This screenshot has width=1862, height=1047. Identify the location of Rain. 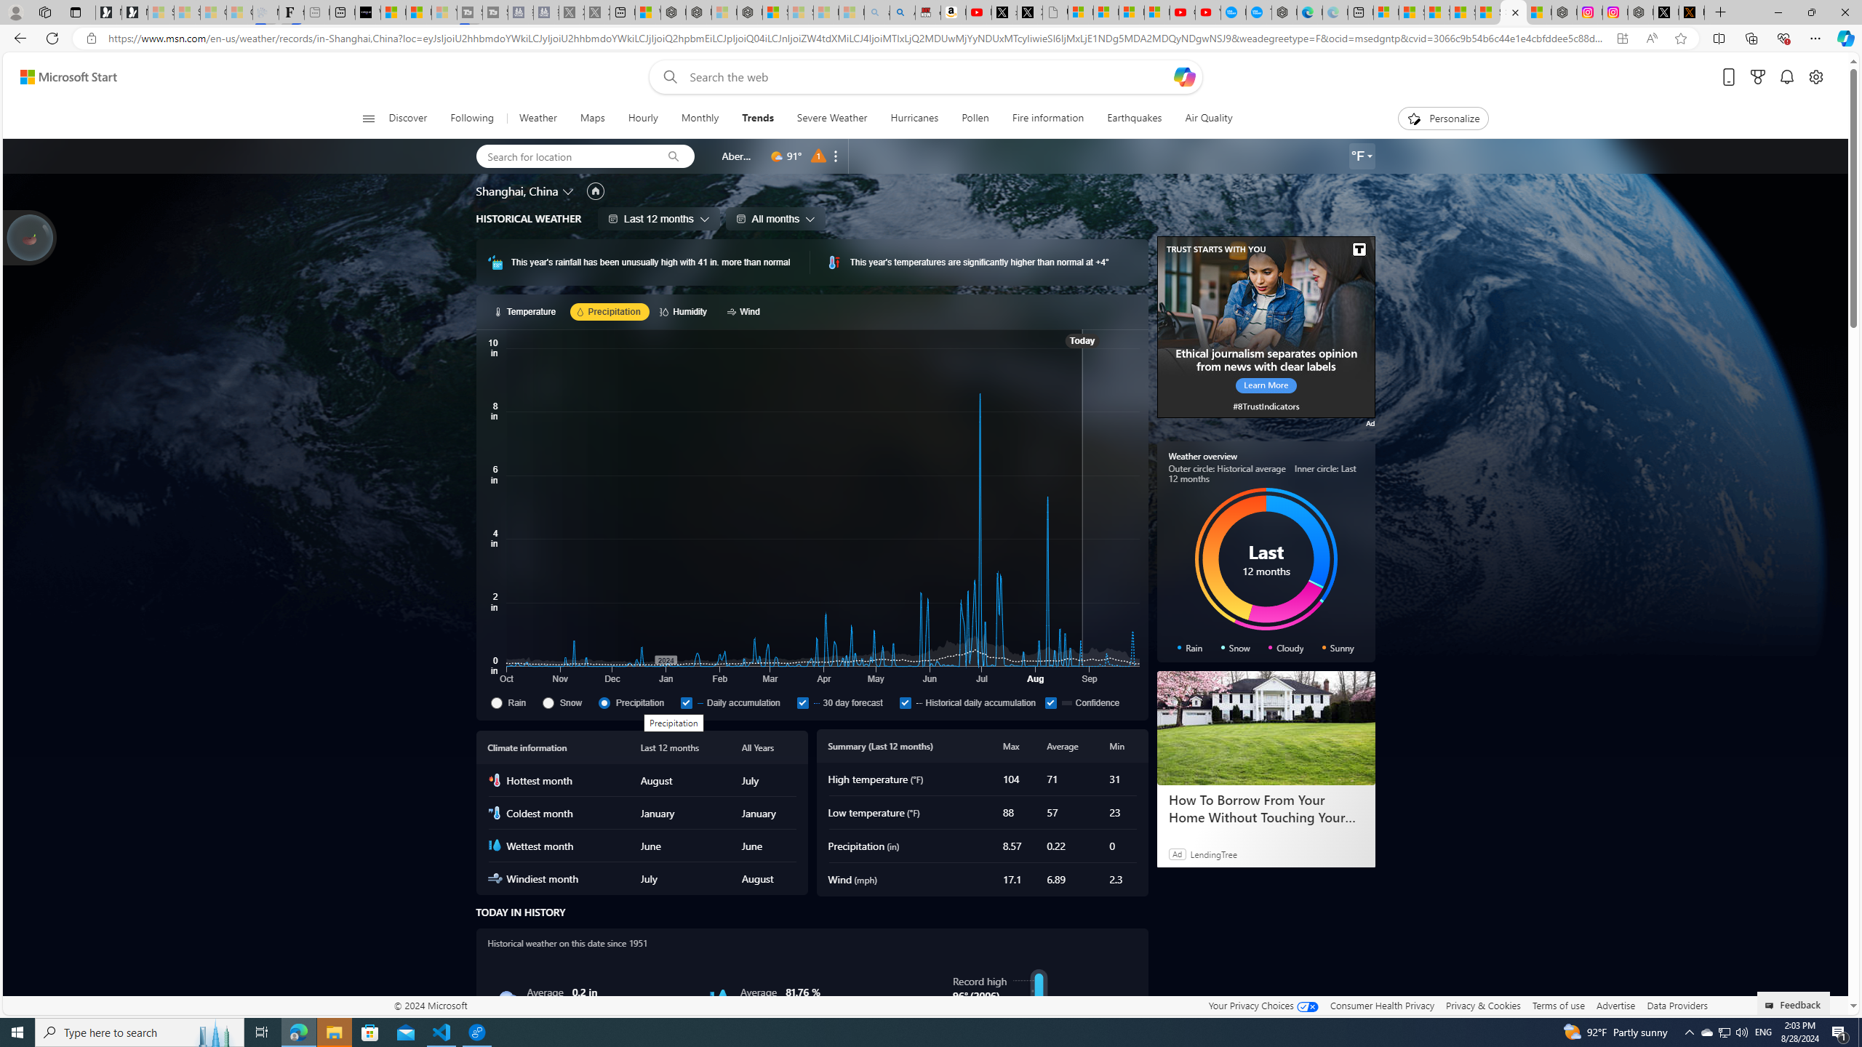
(507, 999).